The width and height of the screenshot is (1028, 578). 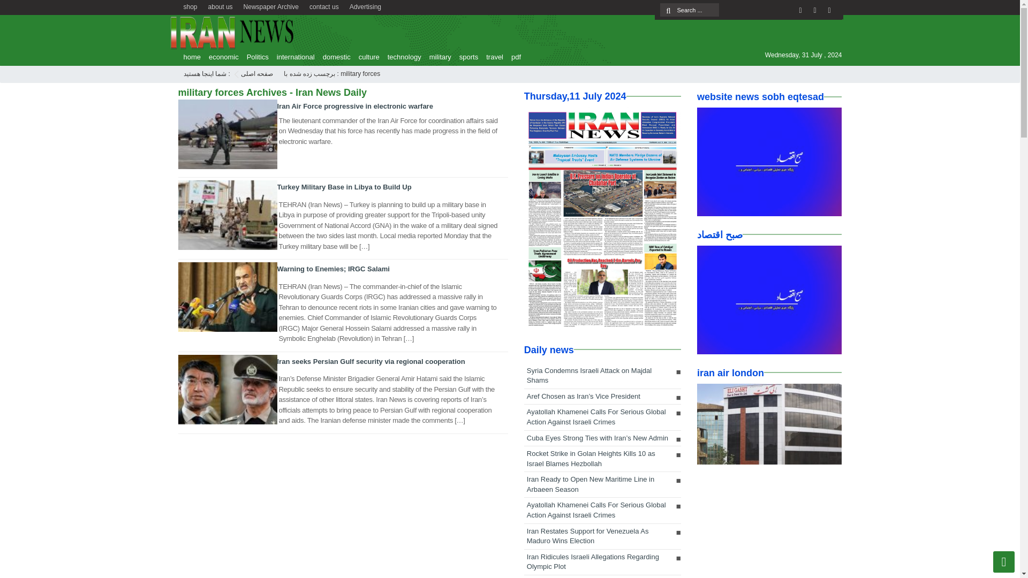 What do you see at coordinates (513, 57) in the screenshot?
I see `pdf` at bounding box center [513, 57].